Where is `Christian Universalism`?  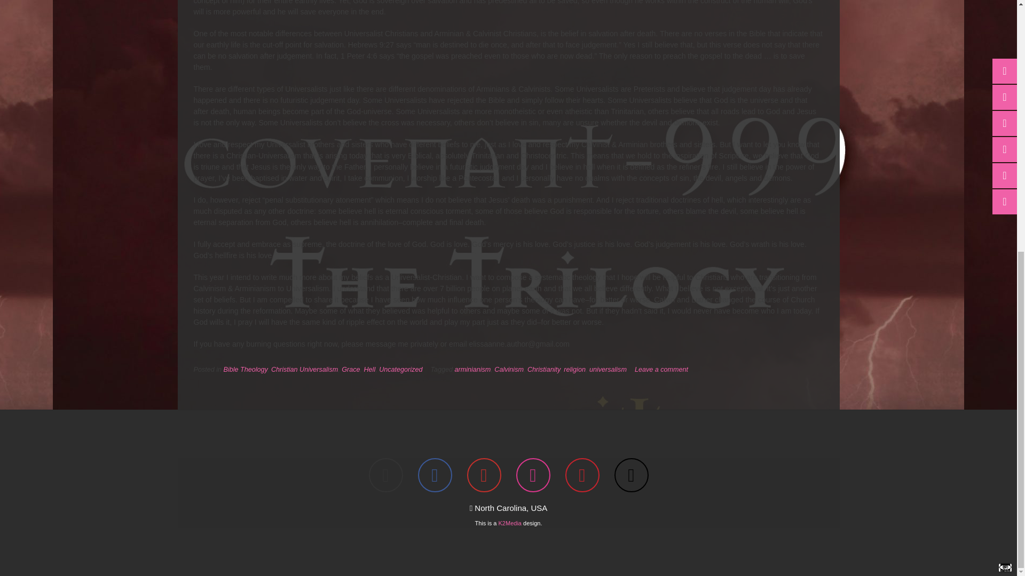 Christian Universalism is located at coordinates (304, 369).